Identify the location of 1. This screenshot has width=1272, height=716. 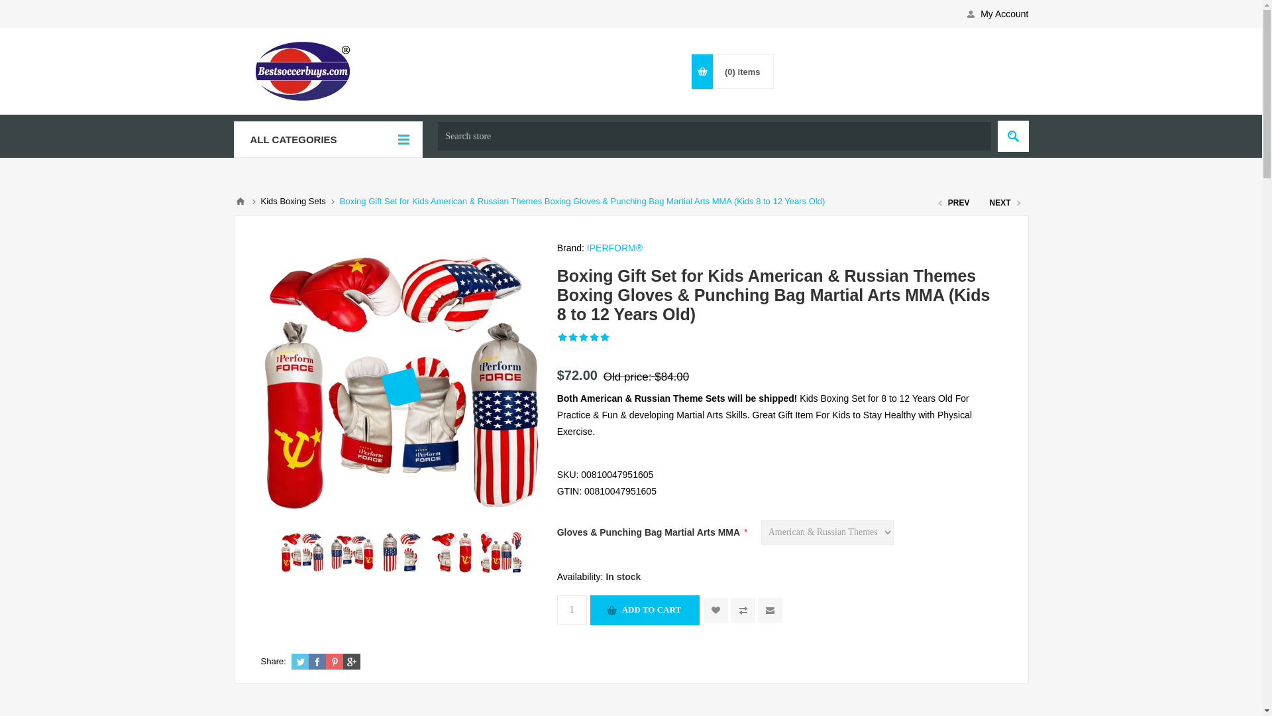
(571, 610).